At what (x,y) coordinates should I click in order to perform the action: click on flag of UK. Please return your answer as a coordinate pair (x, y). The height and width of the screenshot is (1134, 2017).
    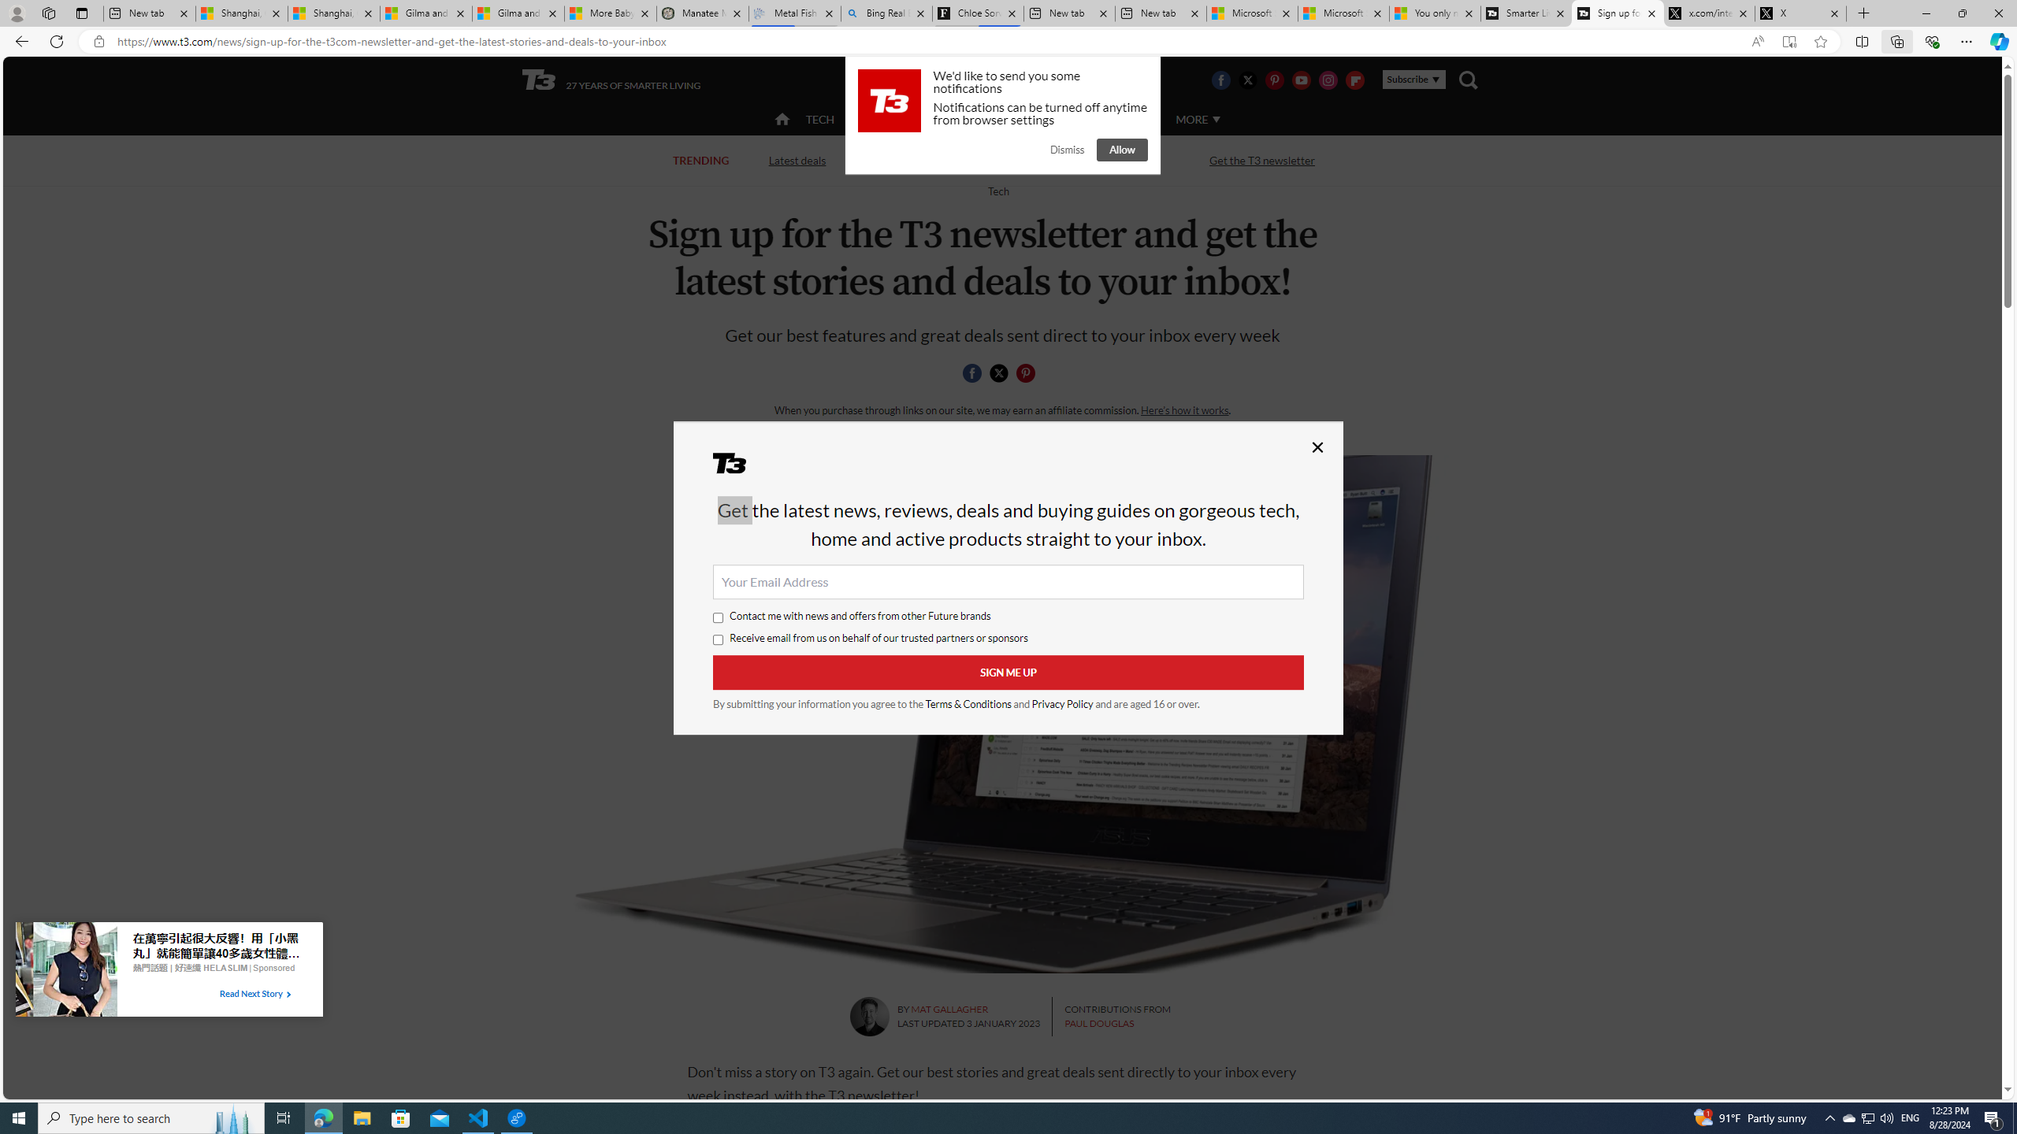
    Looking at the image, I should click on (1042, 80).